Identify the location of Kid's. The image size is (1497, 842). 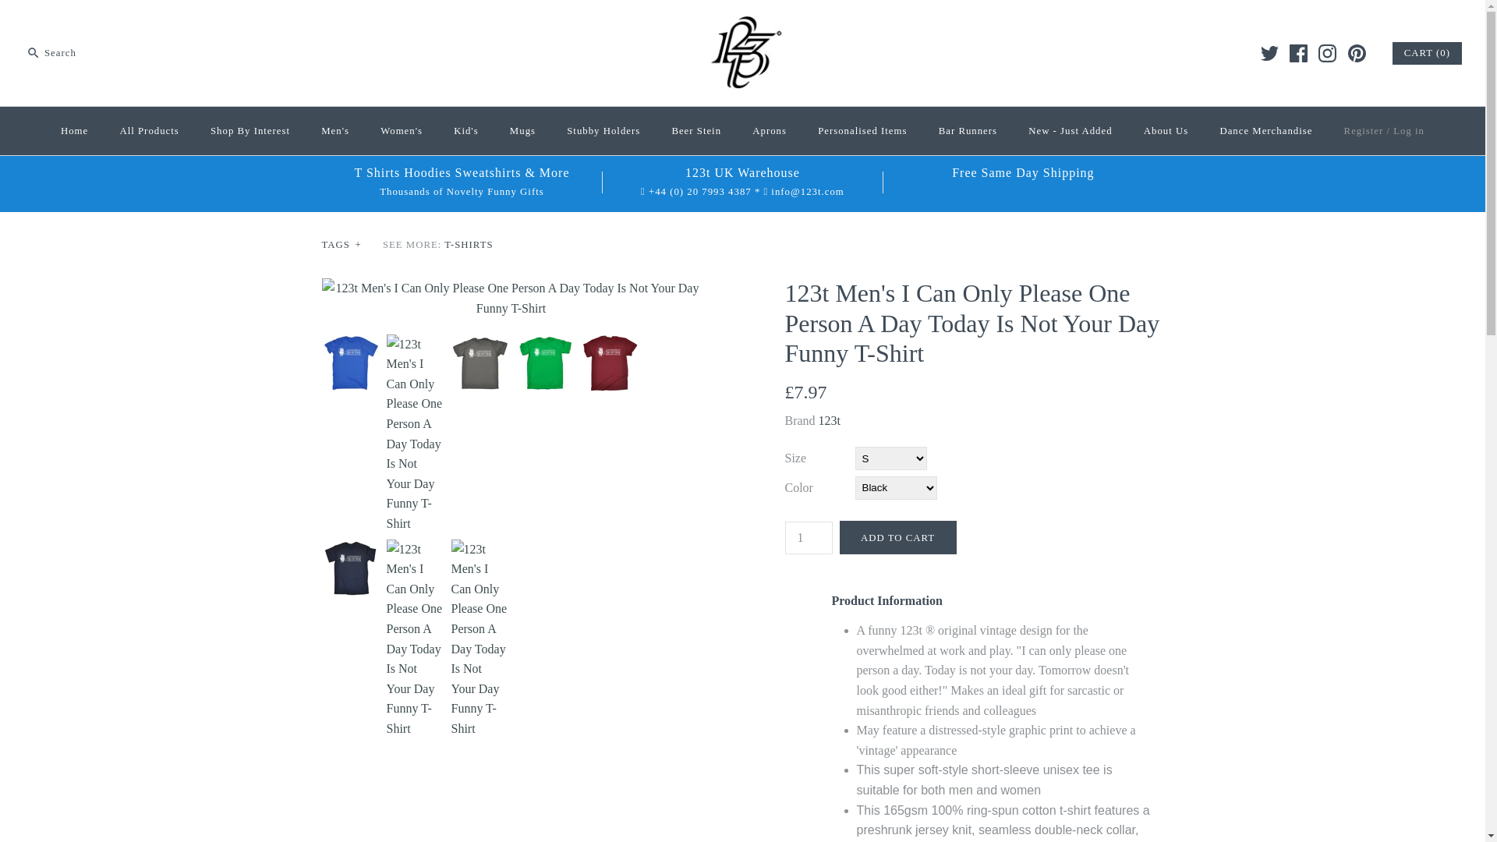
(466, 131).